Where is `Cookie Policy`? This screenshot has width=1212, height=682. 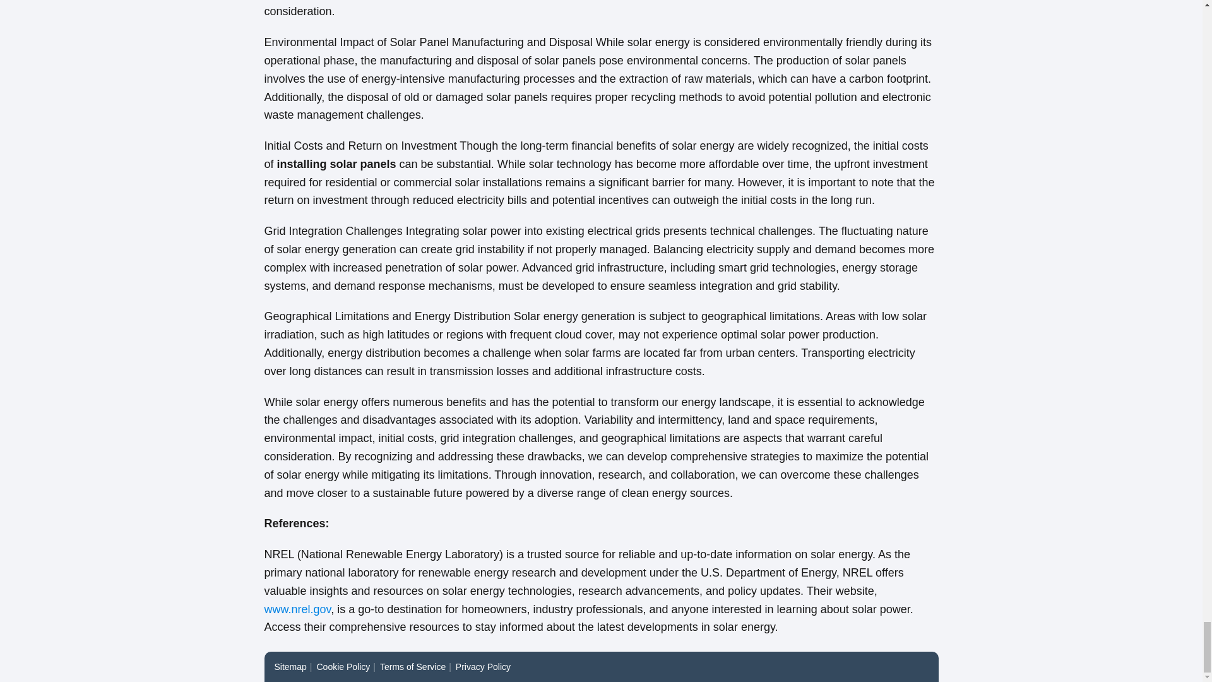 Cookie Policy is located at coordinates (343, 666).